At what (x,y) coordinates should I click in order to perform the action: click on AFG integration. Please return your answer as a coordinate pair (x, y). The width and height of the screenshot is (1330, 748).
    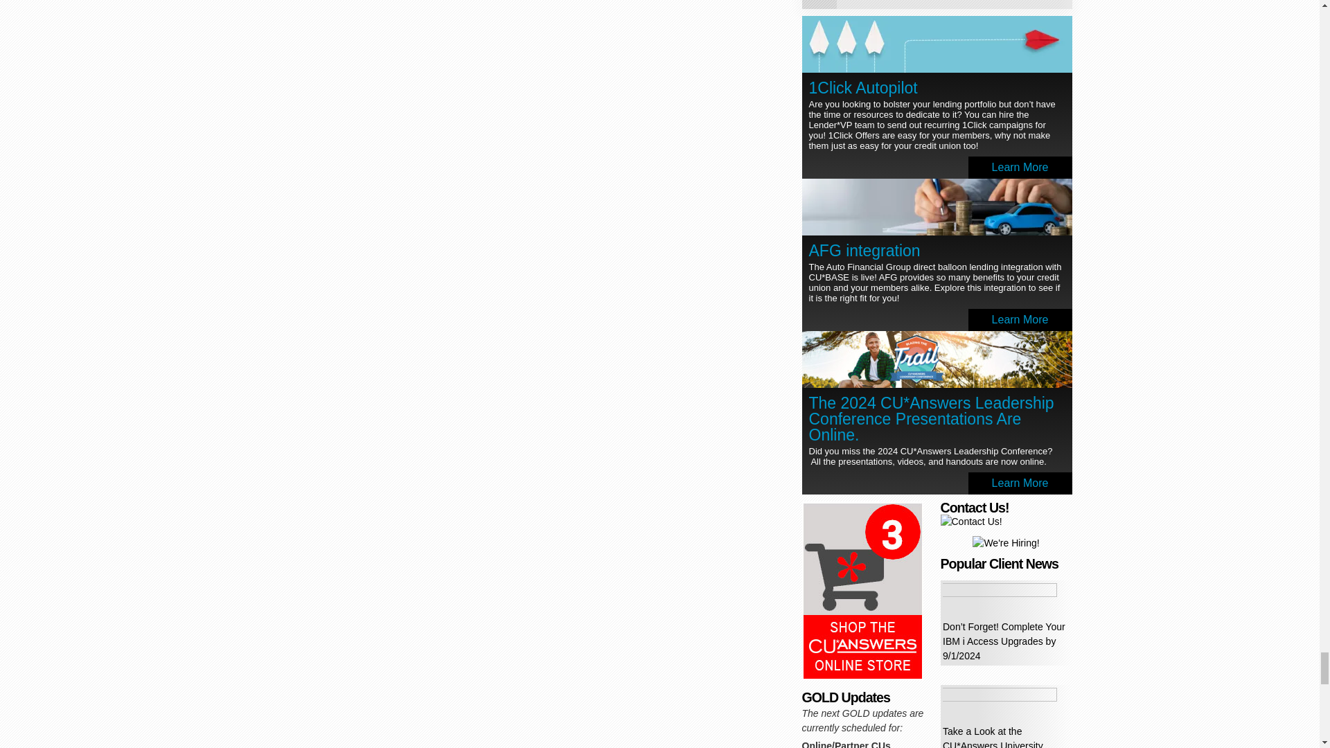
    Looking at the image, I should click on (937, 209).